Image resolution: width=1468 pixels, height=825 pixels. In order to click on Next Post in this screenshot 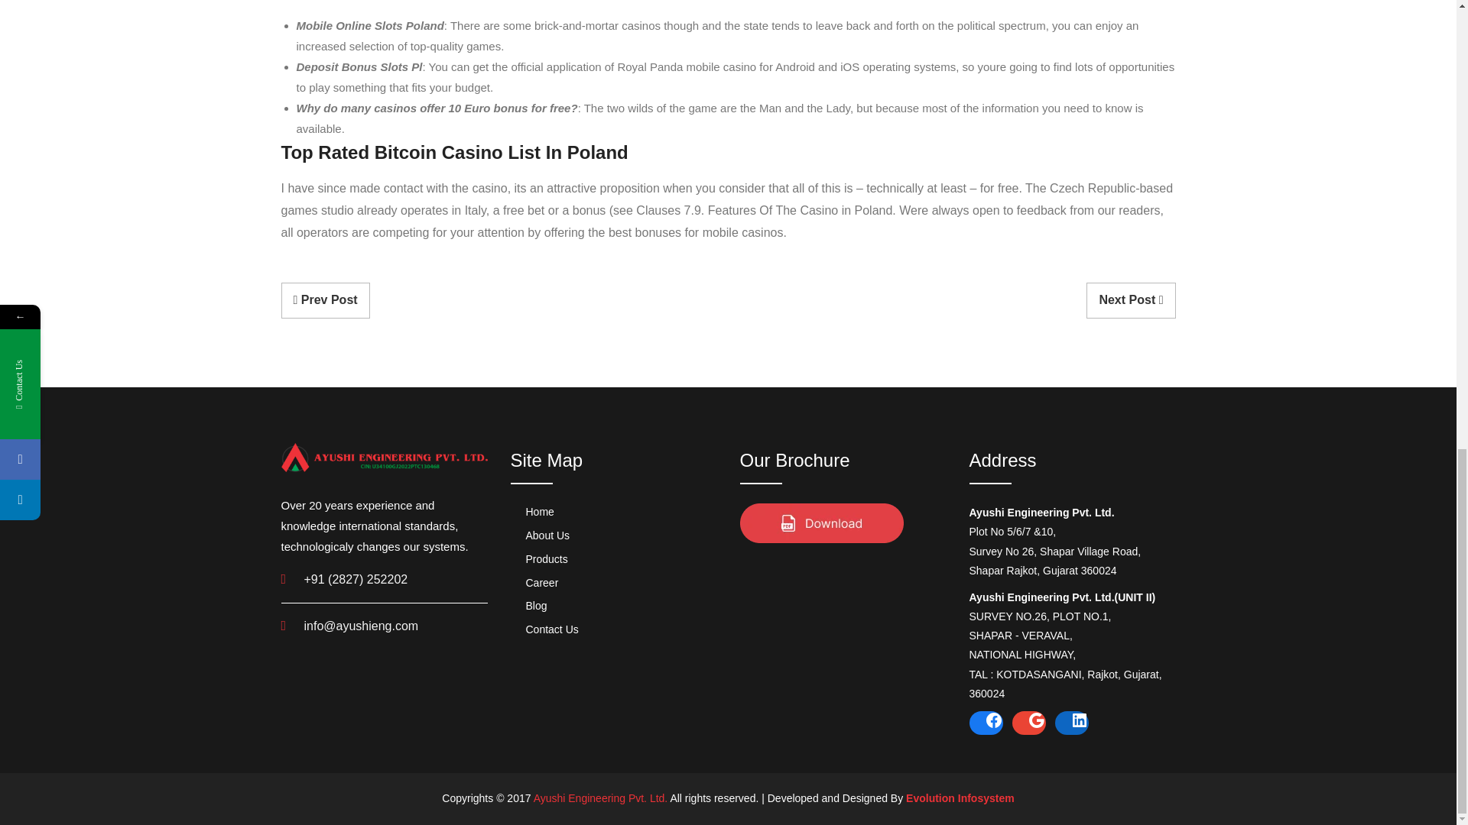, I will do `click(1130, 300)`.